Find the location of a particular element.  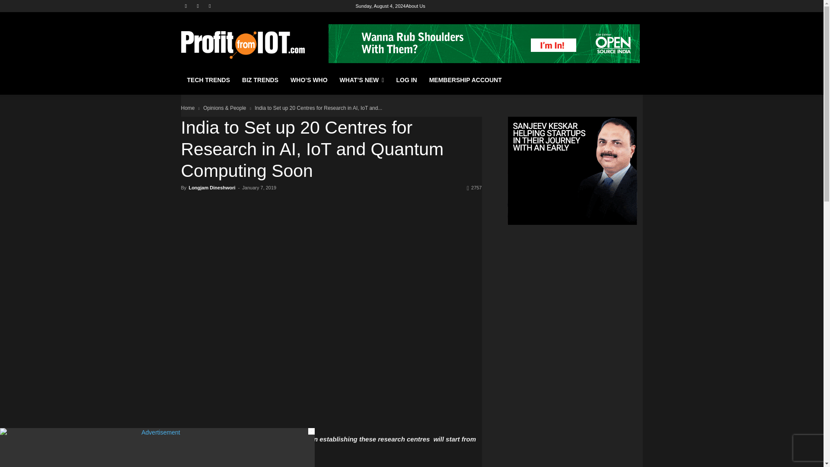

Facebook is located at coordinates (186, 6).